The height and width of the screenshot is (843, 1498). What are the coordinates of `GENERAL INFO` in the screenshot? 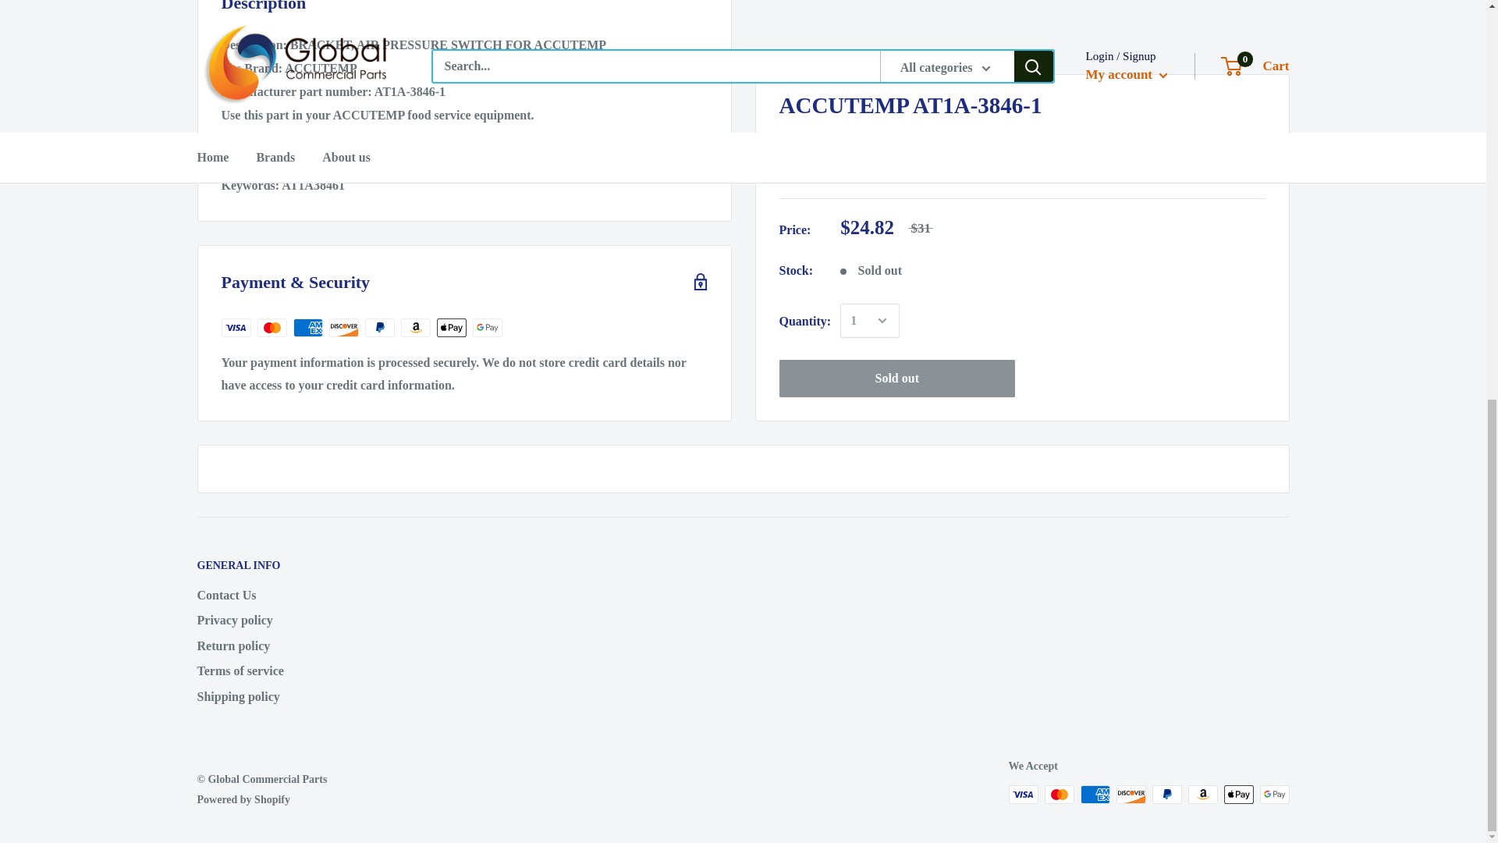 It's located at (286, 565).